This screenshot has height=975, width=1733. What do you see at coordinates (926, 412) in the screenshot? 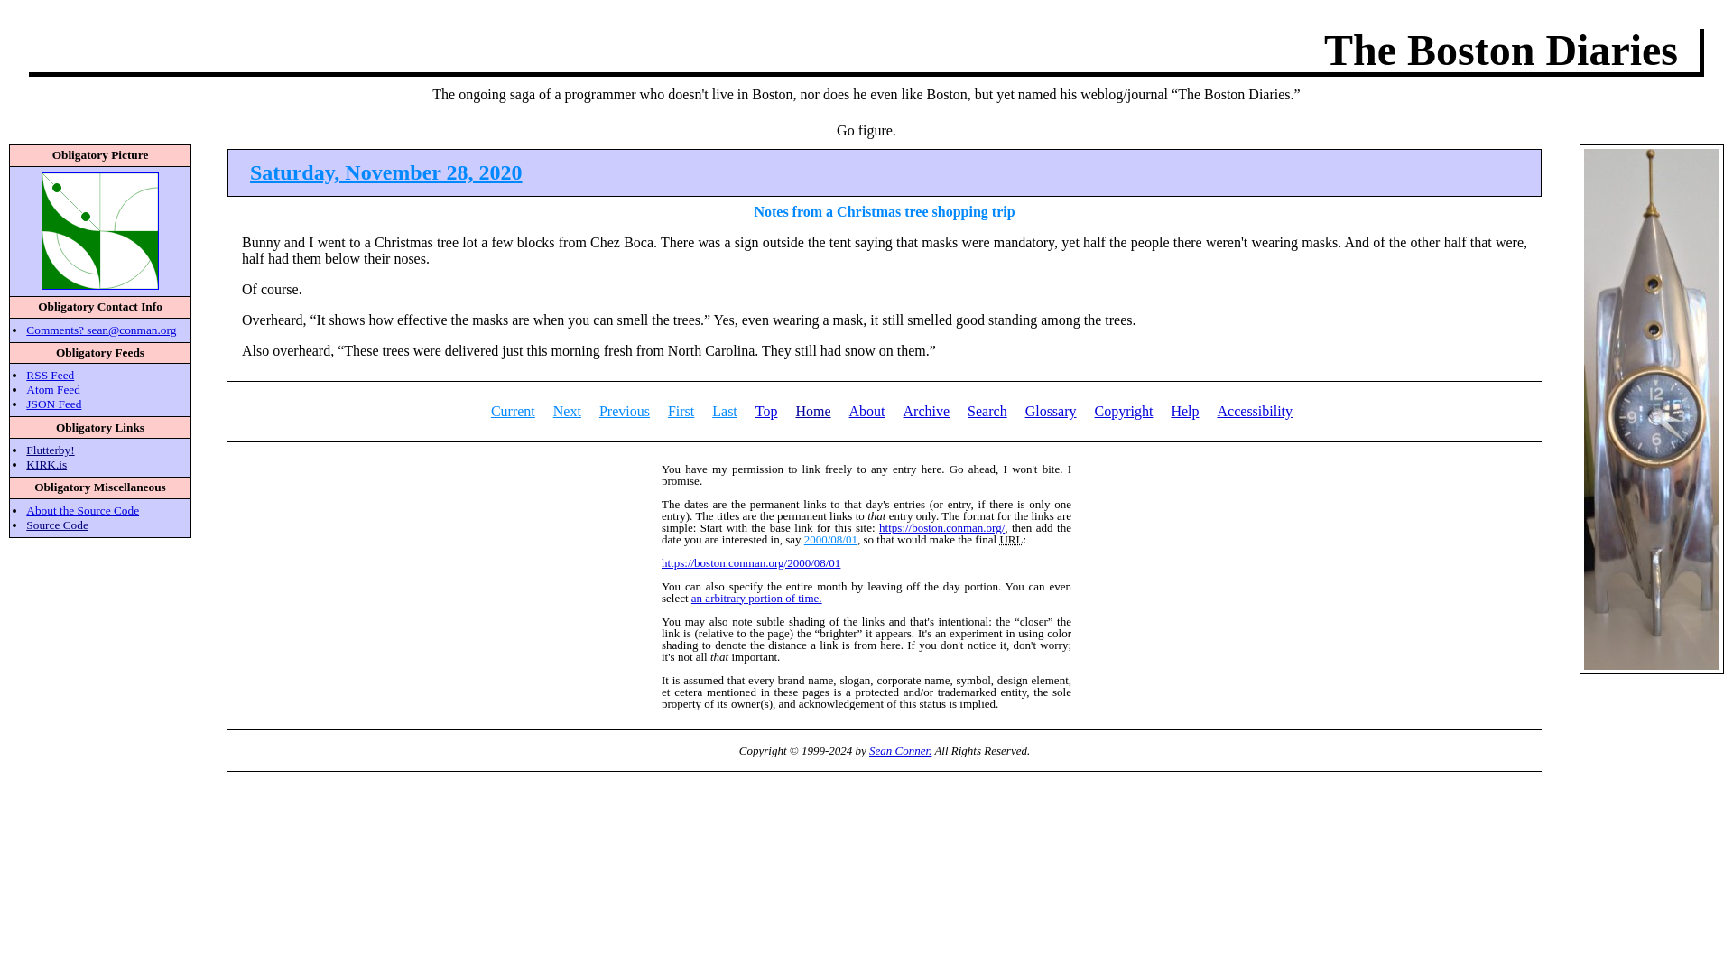
I see `Archive` at bounding box center [926, 412].